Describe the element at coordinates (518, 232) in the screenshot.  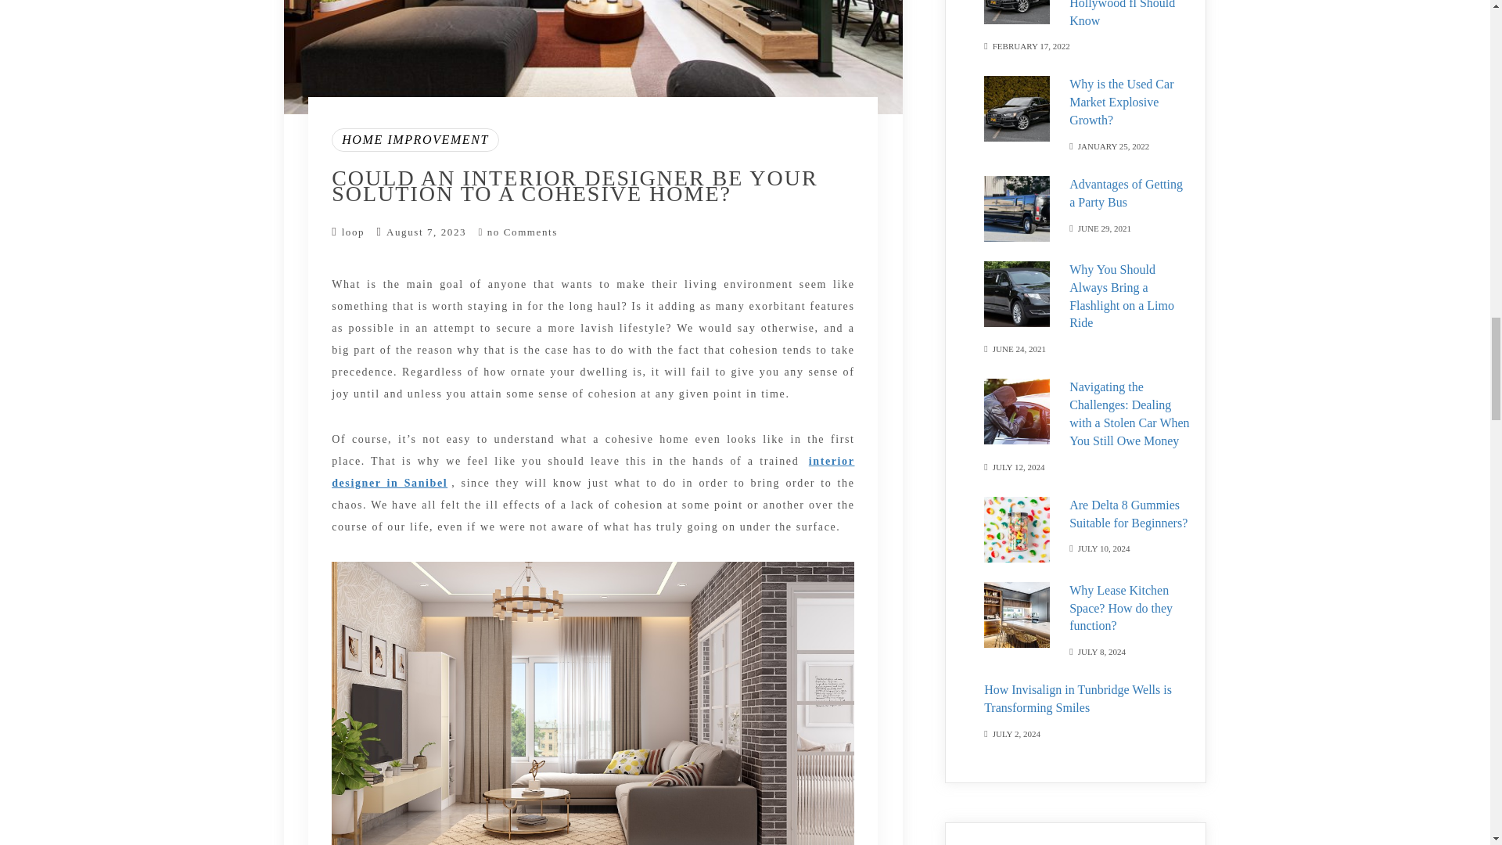
I see `no Comments` at that location.